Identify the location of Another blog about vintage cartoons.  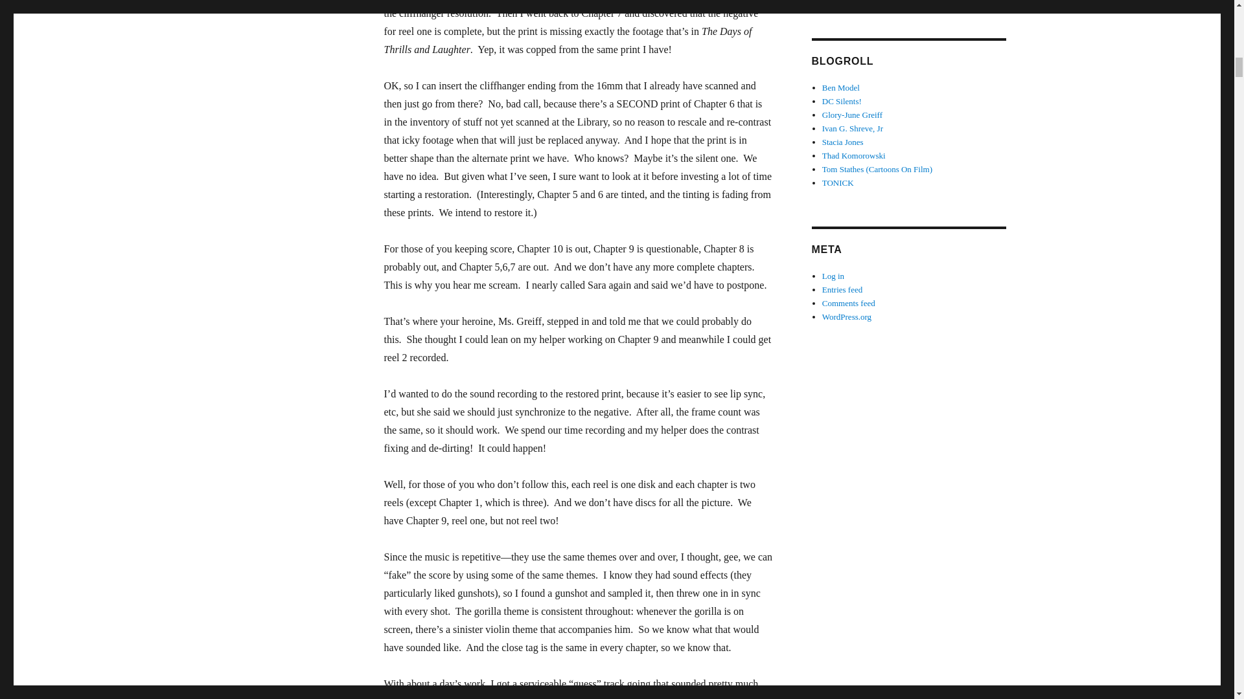
(877, 168).